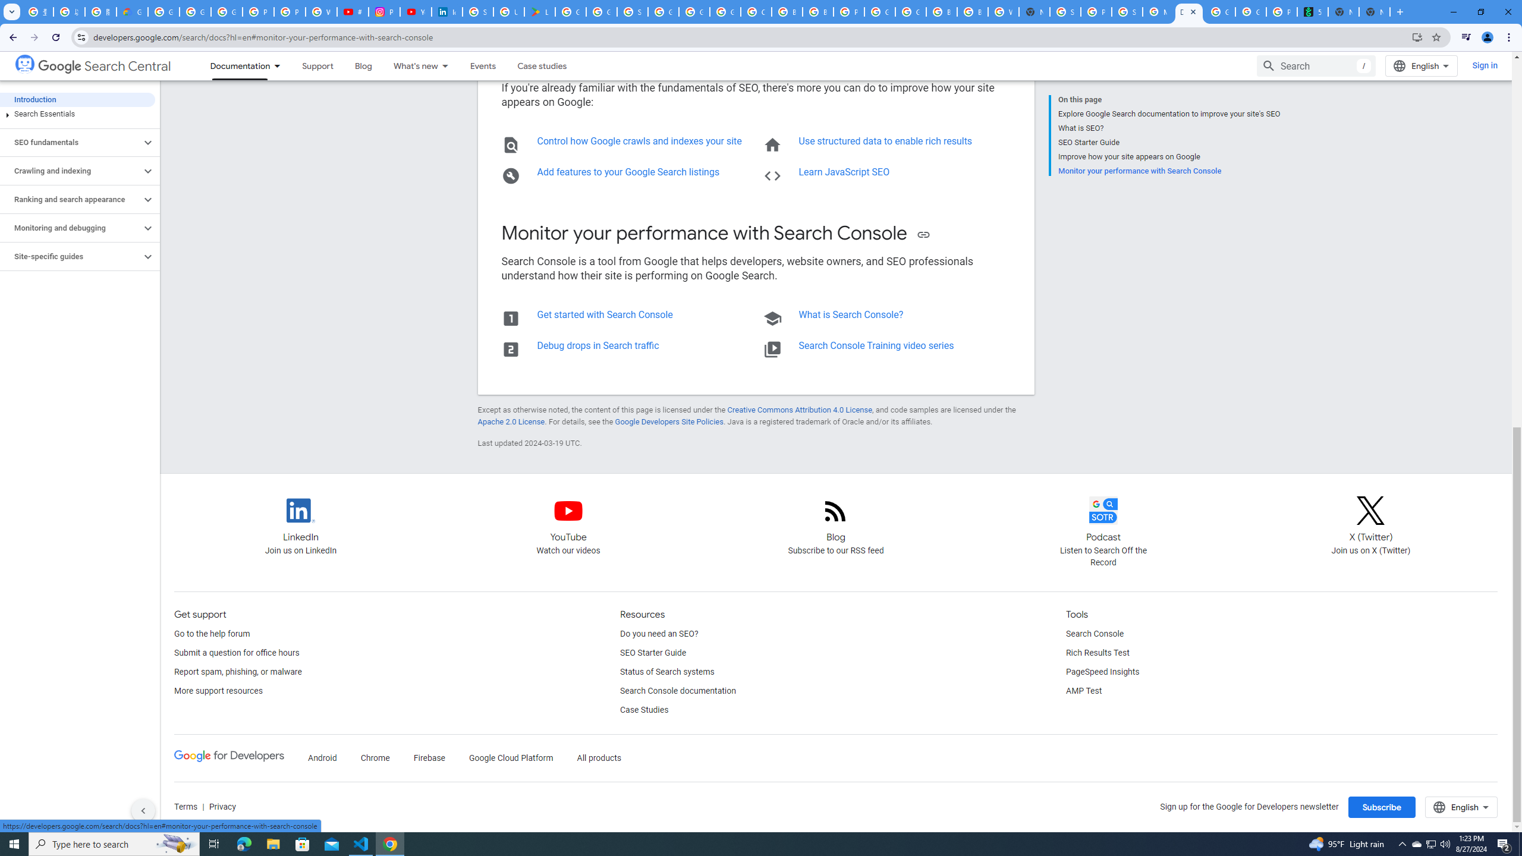 The width and height of the screenshot is (1522, 856). Describe the element at coordinates (669, 422) in the screenshot. I see `Google Developers Site Policies` at that location.